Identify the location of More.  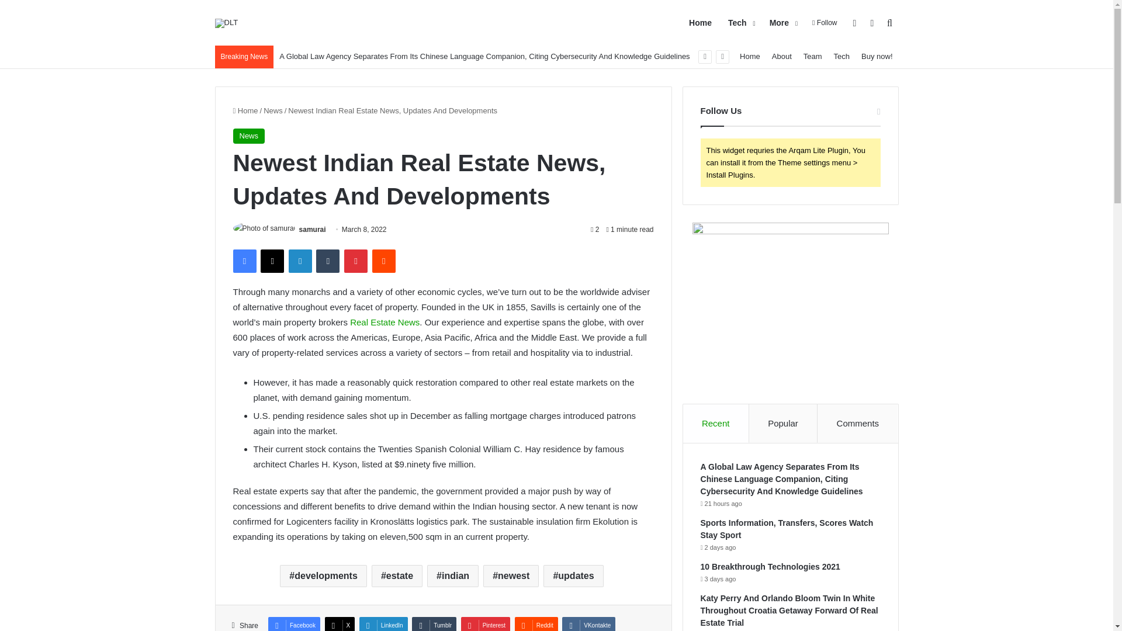
(782, 23).